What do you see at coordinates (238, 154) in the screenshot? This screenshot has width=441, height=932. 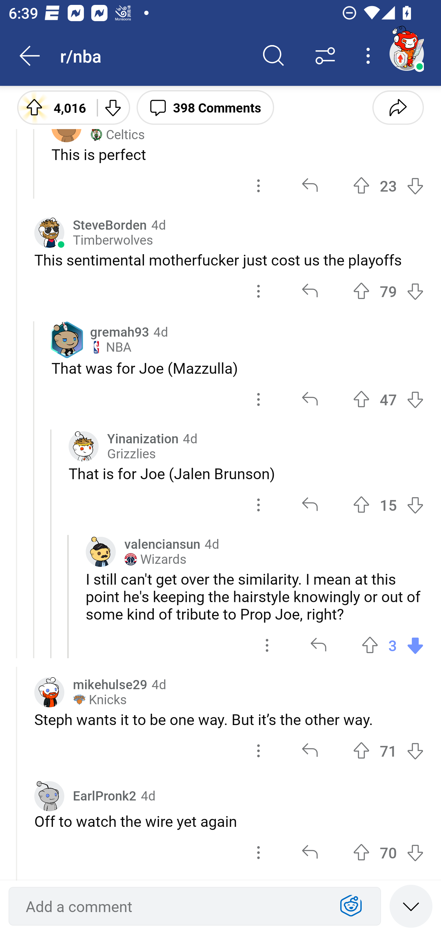 I see `This is perfect` at bounding box center [238, 154].